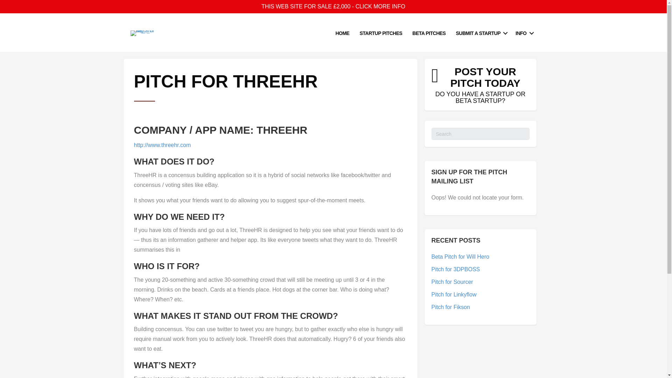  I want to click on Pitch for Linkyflow, so click(452, 282).